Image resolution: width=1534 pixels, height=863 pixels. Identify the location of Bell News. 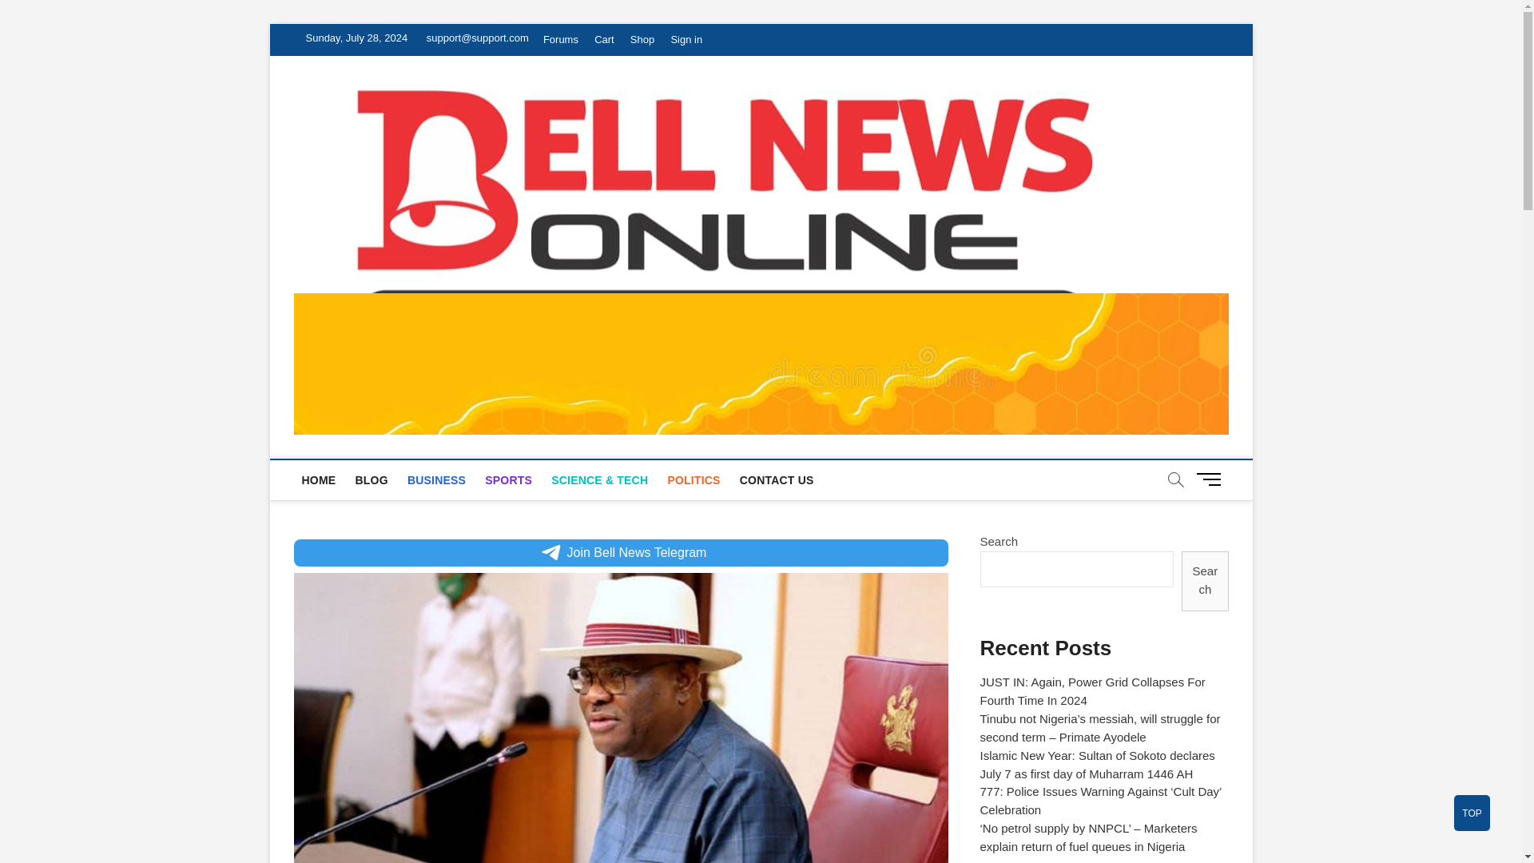
(1198, 126).